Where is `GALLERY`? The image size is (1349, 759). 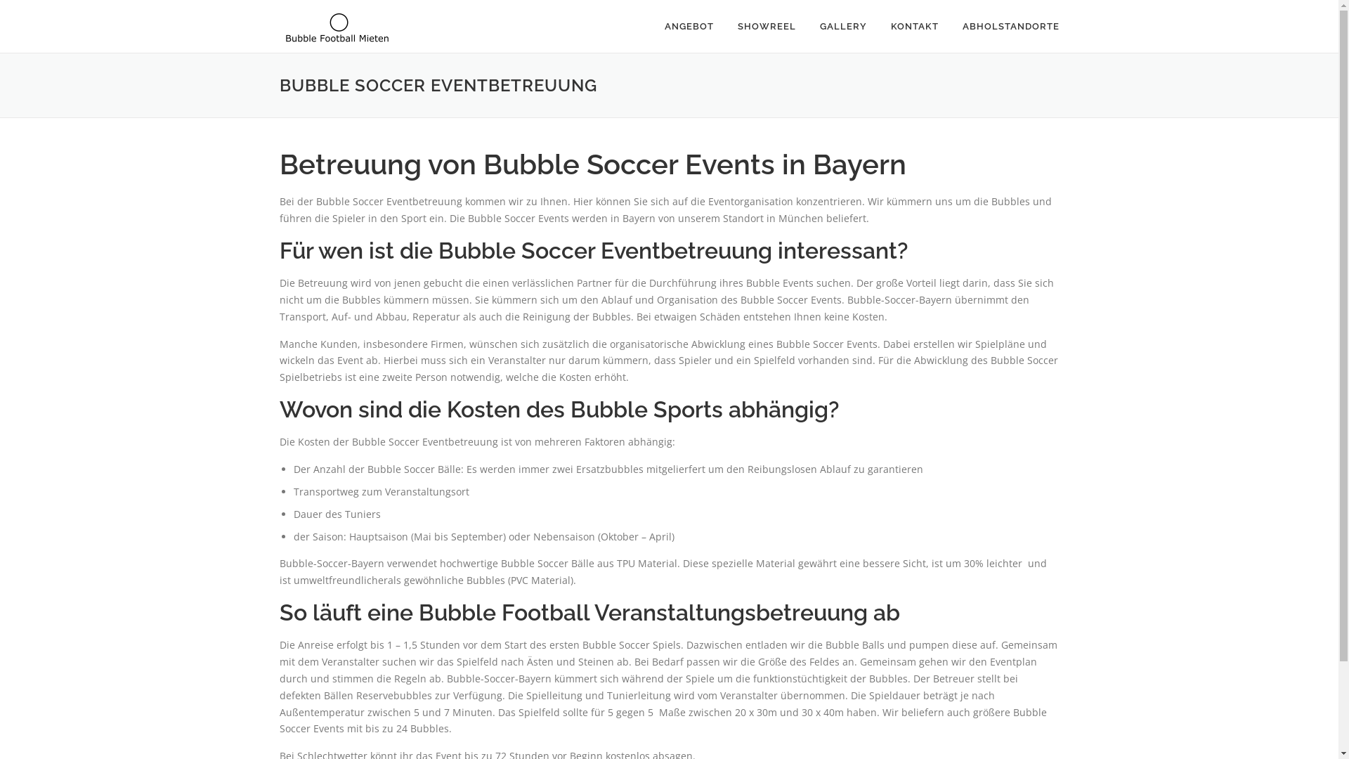
GALLERY is located at coordinates (843, 27).